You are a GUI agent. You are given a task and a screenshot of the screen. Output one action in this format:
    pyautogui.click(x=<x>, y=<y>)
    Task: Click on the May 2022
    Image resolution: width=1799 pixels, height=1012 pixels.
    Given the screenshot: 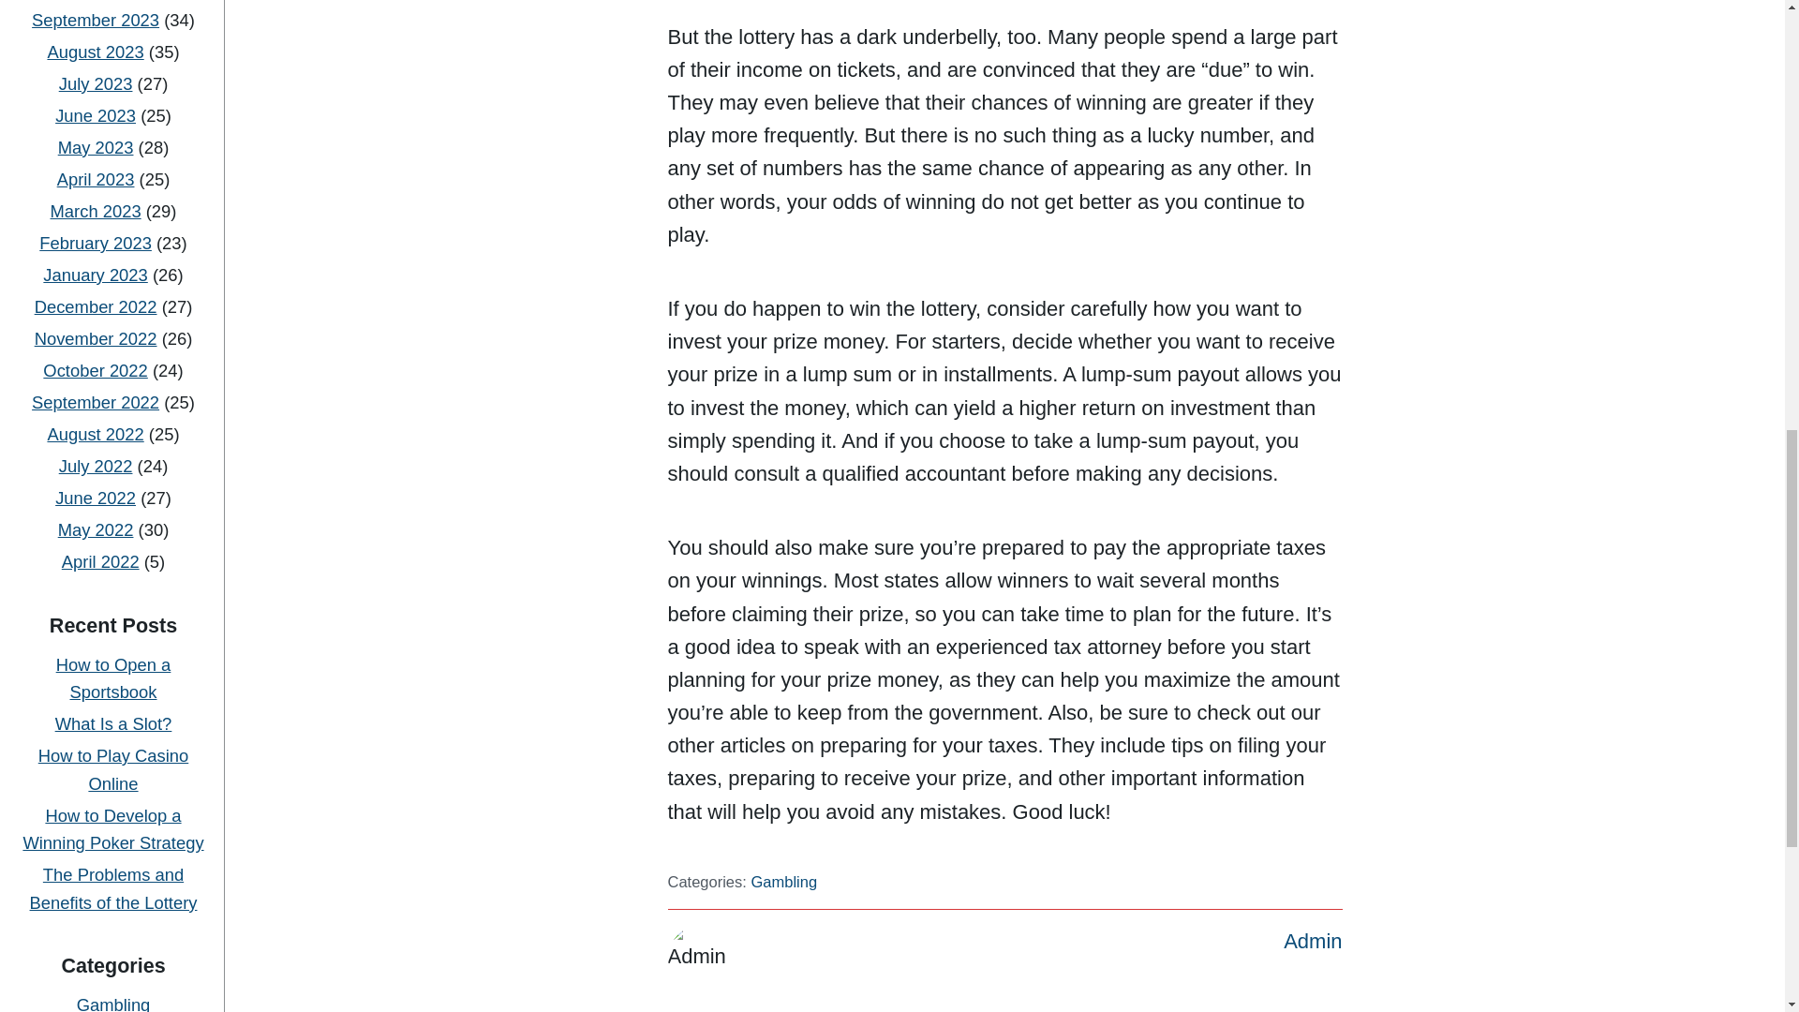 What is the action you would take?
    pyautogui.click(x=96, y=50)
    